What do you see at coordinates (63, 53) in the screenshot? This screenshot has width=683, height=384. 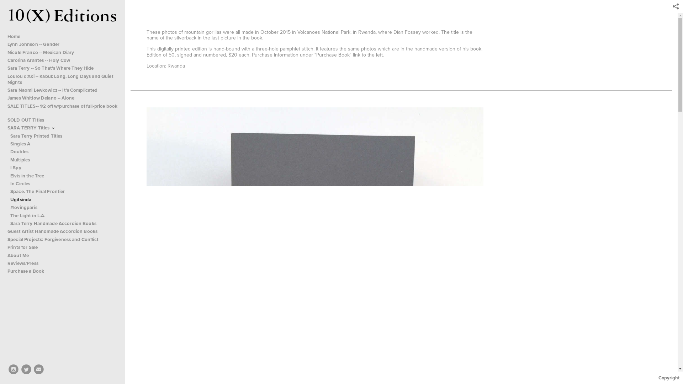 I see `Nicole Franco -- Mexican Diary` at bounding box center [63, 53].